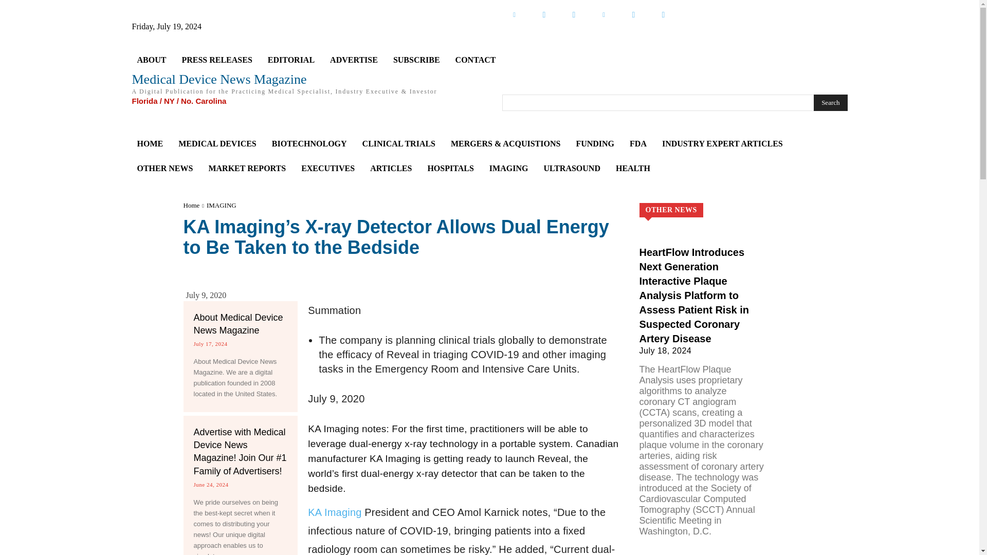 The height and width of the screenshot is (555, 987). I want to click on ABOUT, so click(151, 60).